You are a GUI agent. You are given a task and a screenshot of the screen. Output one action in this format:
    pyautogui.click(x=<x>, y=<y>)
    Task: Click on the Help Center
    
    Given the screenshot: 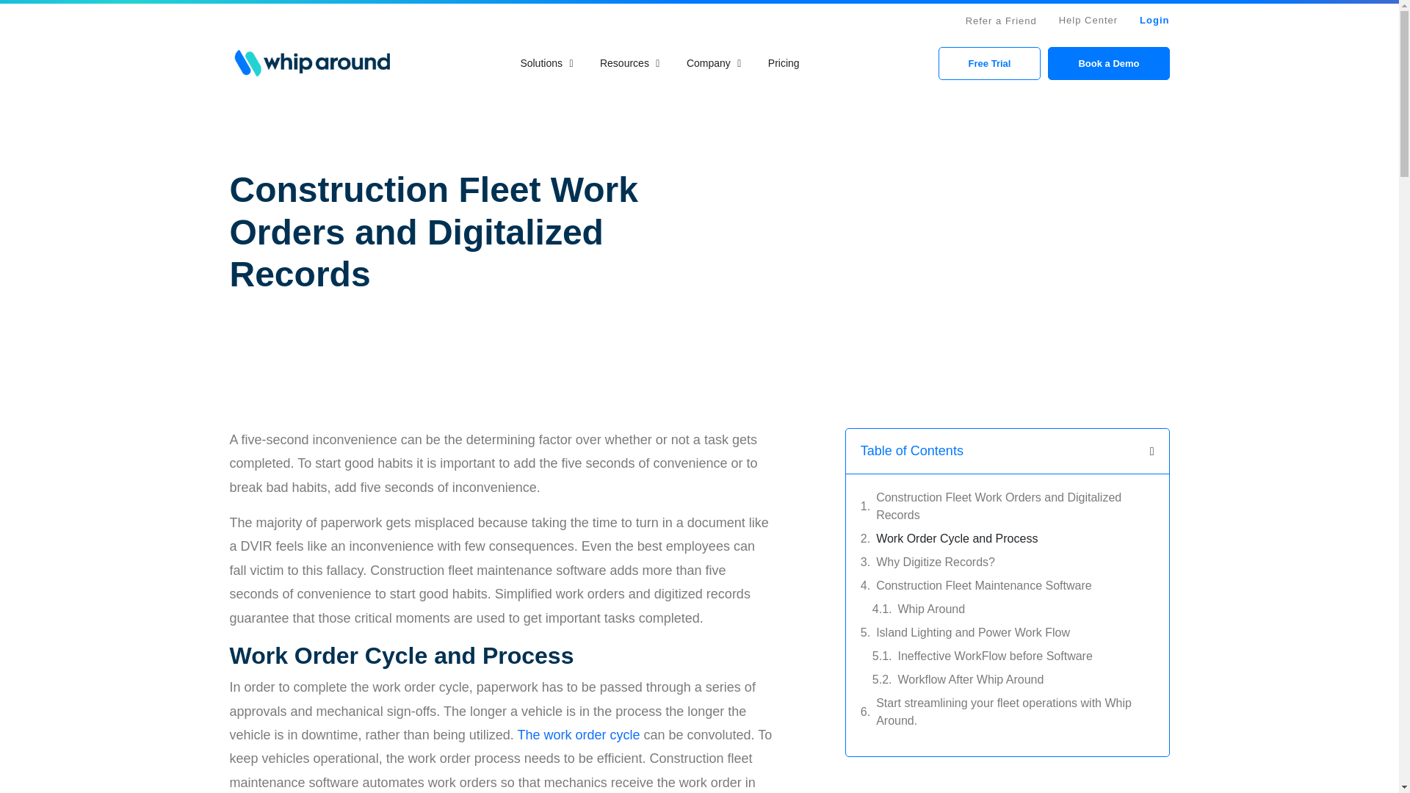 What is the action you would take?
    pyautogui.click(x=1088, y=19)
    